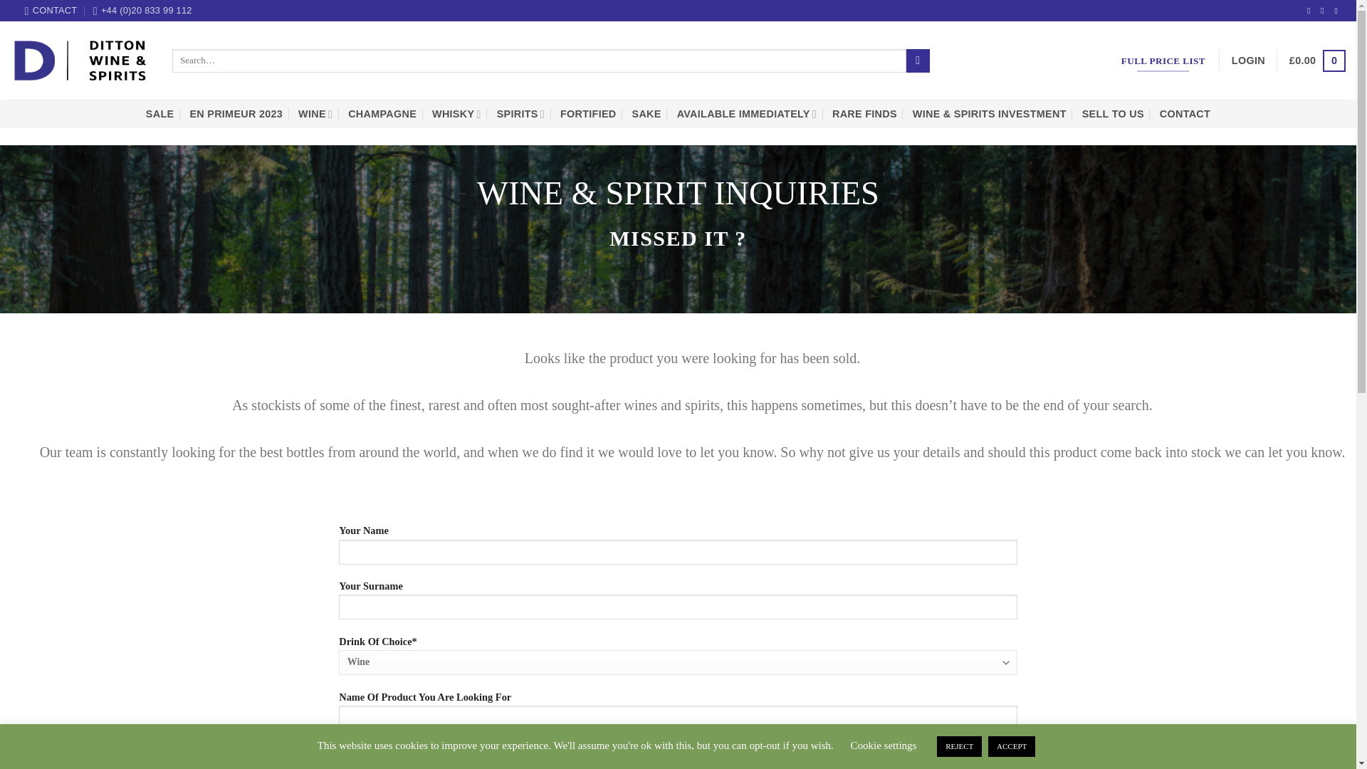  Describe the element at coordinates (1248, 60) in the screenshot. I see `LOGIN` at that location.